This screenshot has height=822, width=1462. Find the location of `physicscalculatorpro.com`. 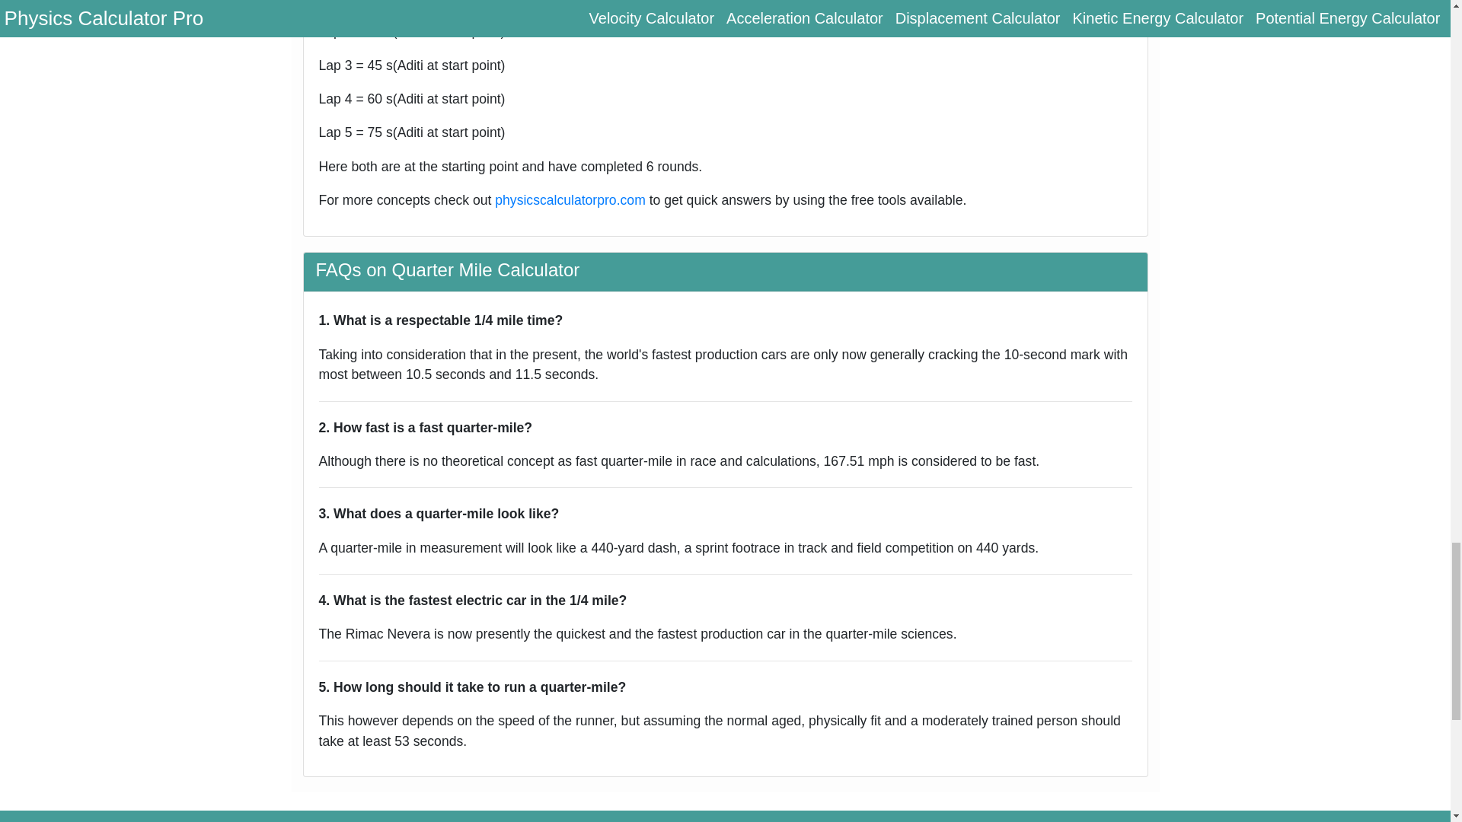

physicscalculatorpro.com is located at coordinates (570, 199).